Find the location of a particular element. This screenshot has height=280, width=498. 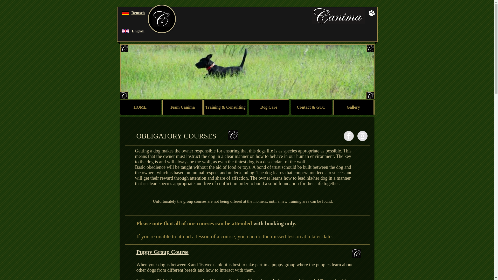

Canima is located at coordinates (356, 253).